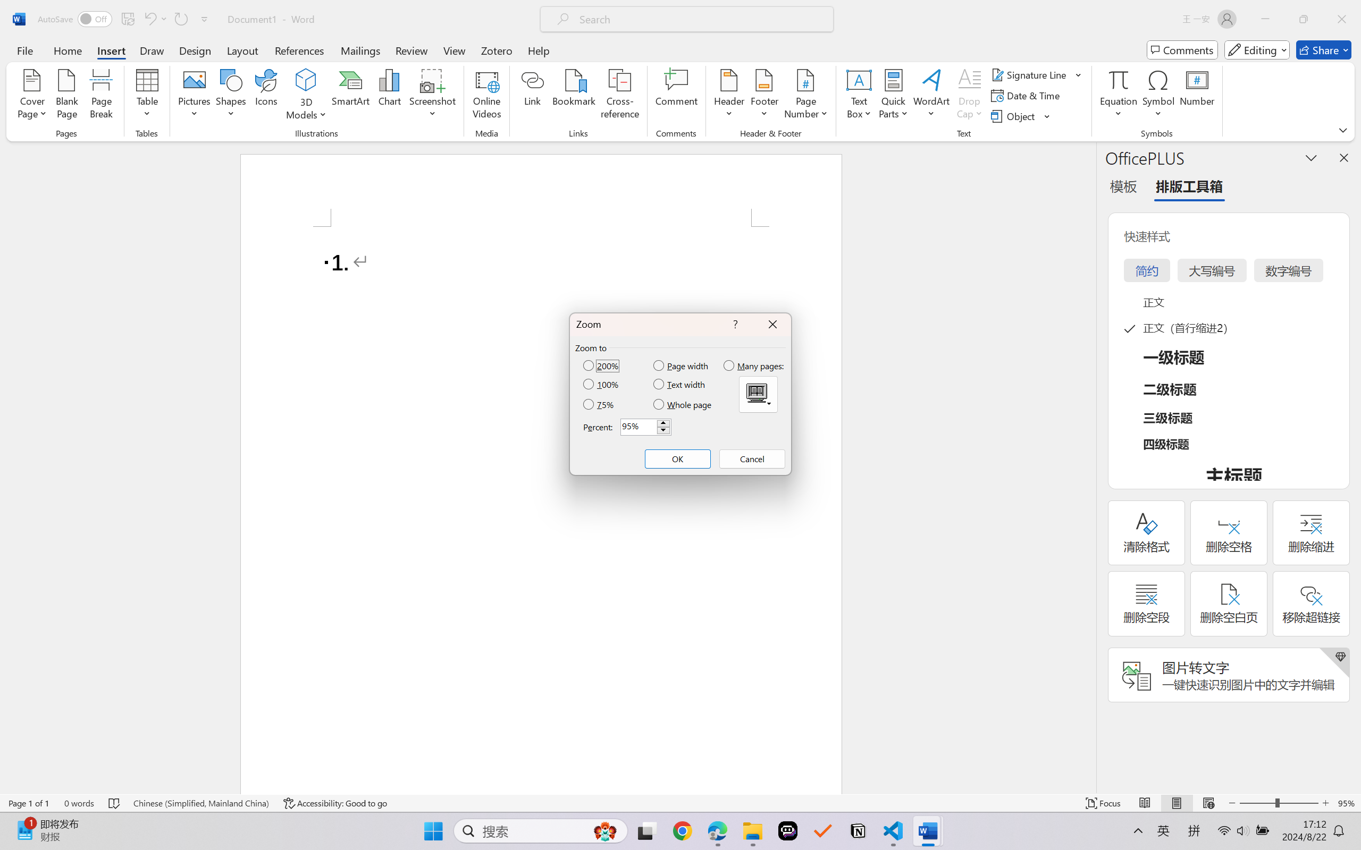 Image resolution: width=1361 pixels, height=850 pixels. Describe the element at coordinates (894, 96) in the screenshot. I see `Quick Parts` at that location.